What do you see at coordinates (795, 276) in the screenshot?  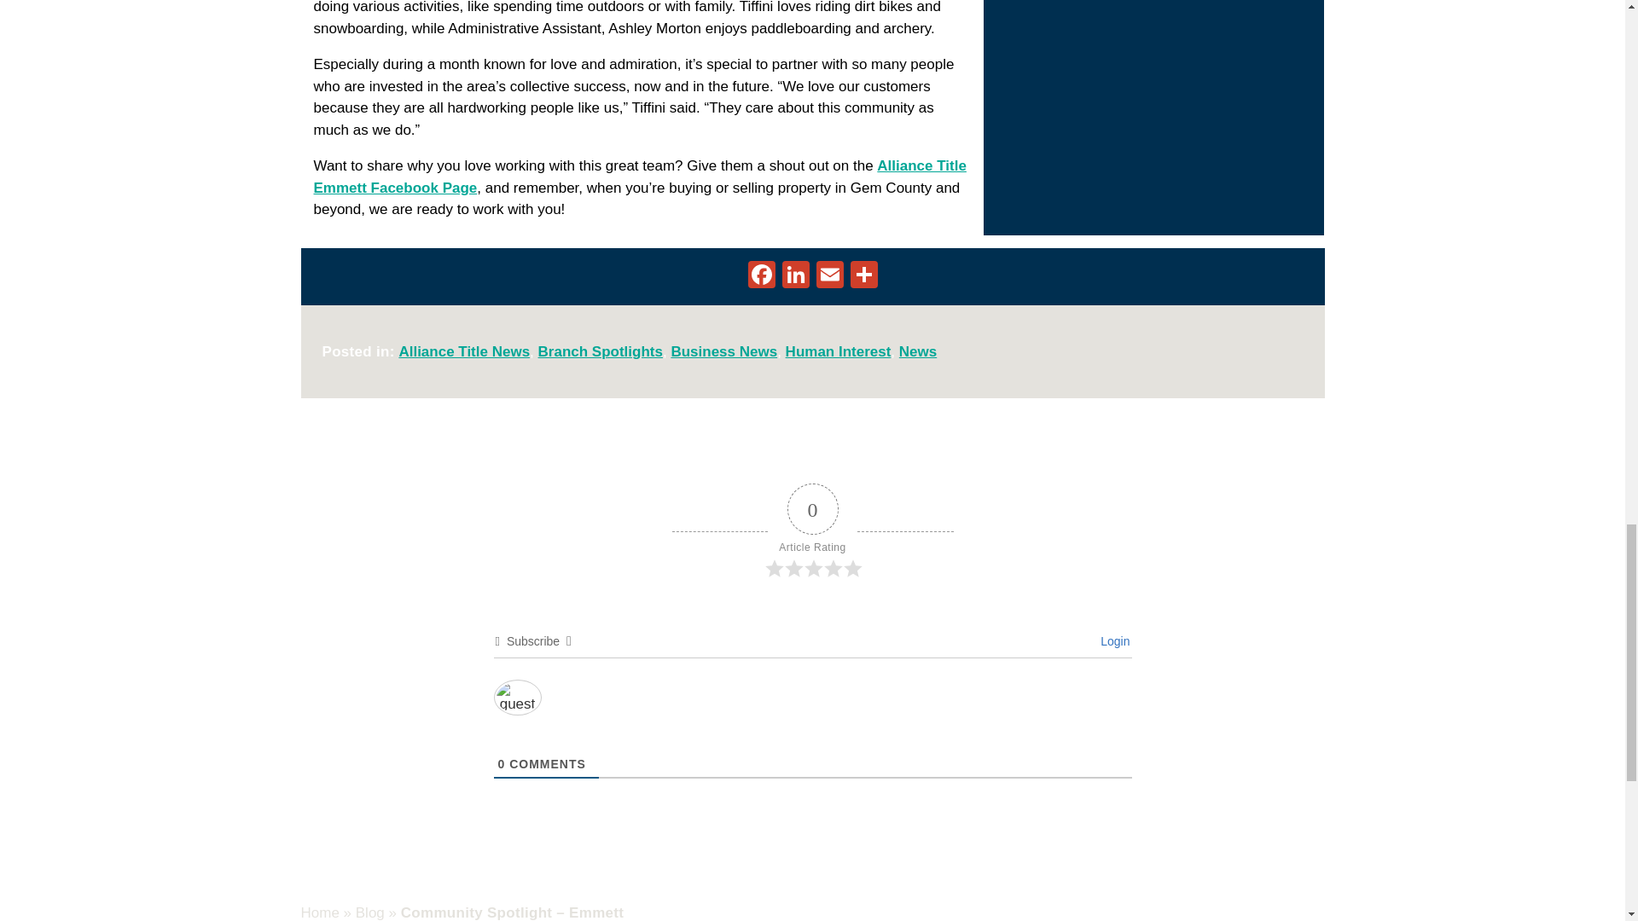 I see `LinkedIn` at bounding box center [795, 276].